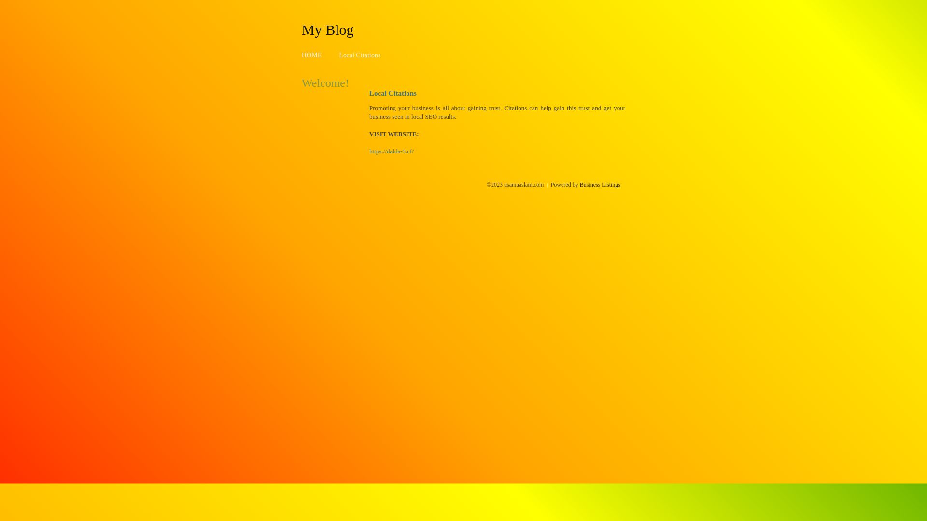 This screenshot has width=927, height=521. Describe the element at coordinates (600, 185) in the screenshot. I see `Business Listings` at that location.